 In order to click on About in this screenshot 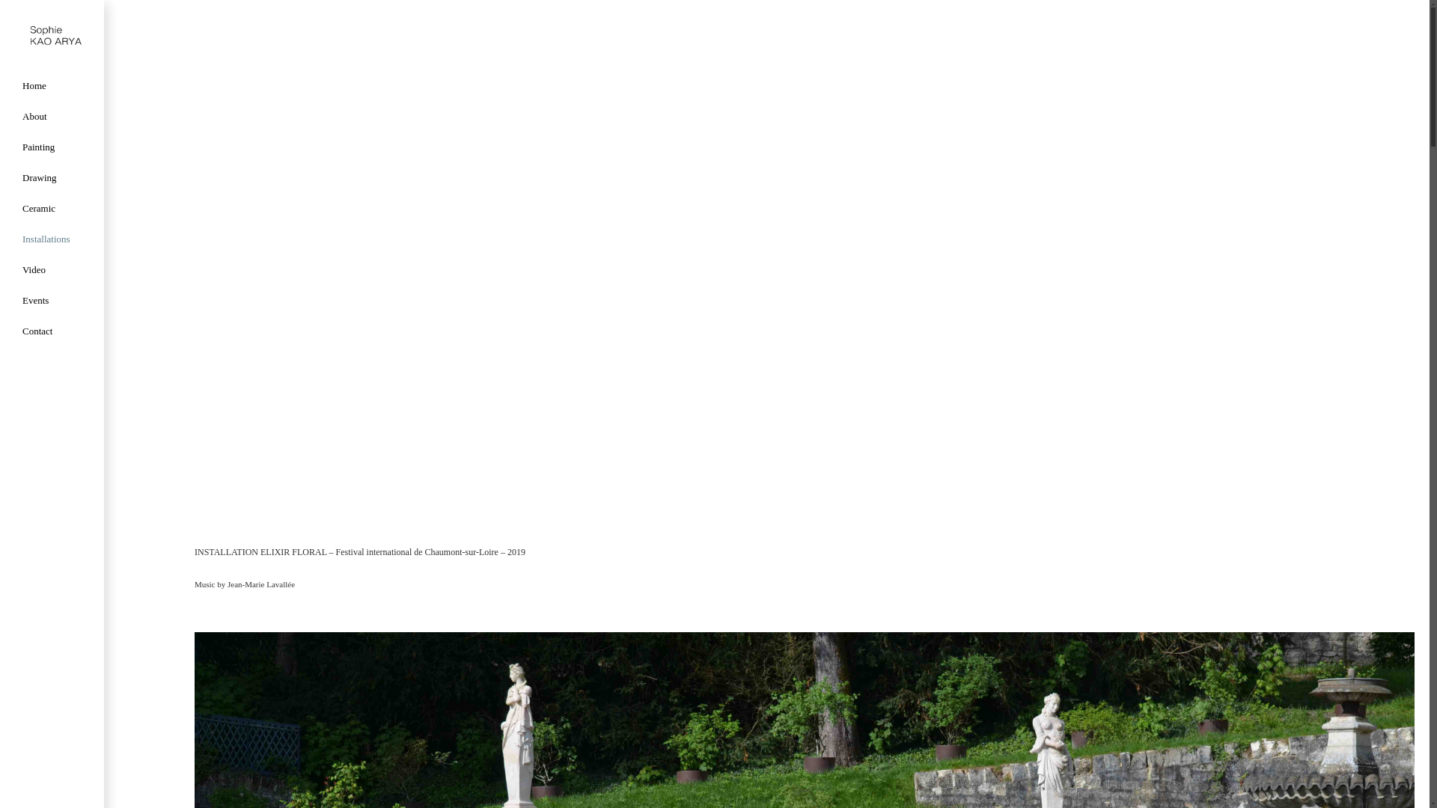, I will do `click(52, 117)`.